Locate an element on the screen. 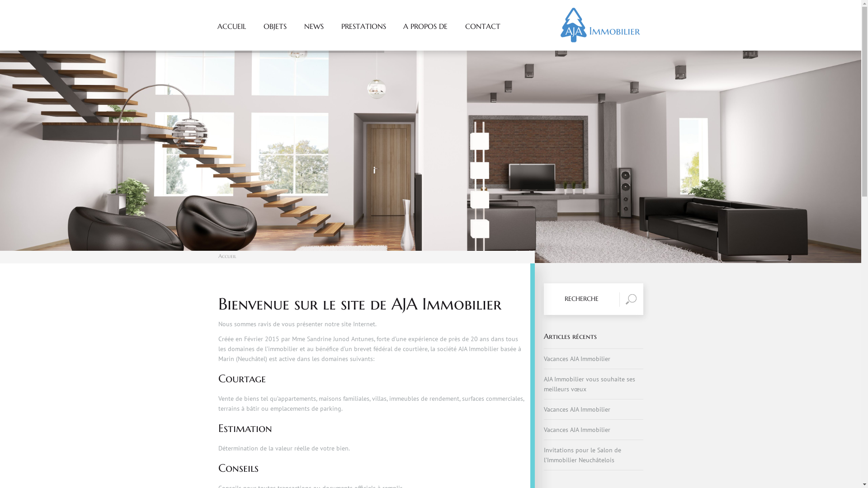  A PROPOS DE is located at coordinates (425, 37).